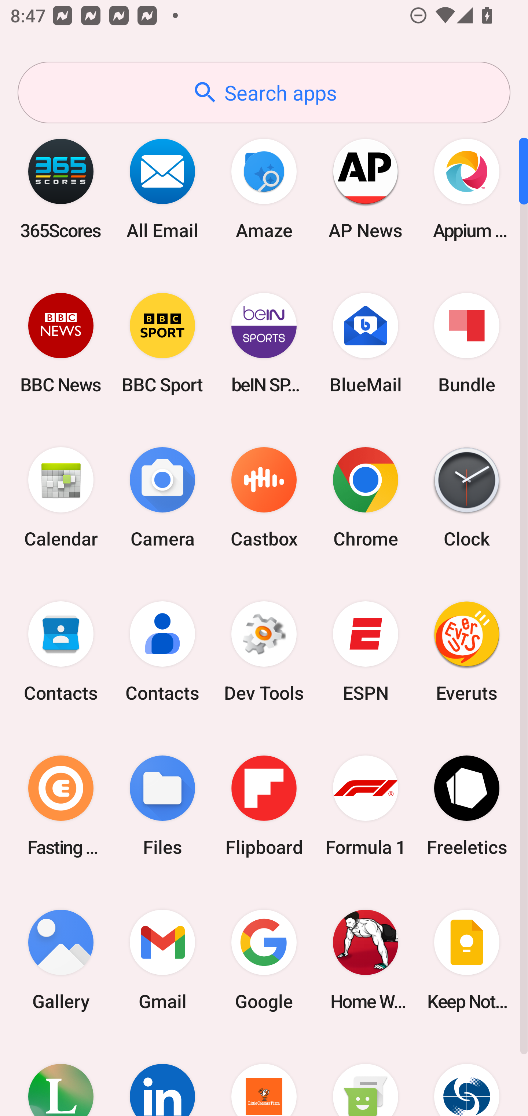  What do you see at coordinates (61, 960) in the screenshot?
I see `Gallery` at bounding box center [61, 960].